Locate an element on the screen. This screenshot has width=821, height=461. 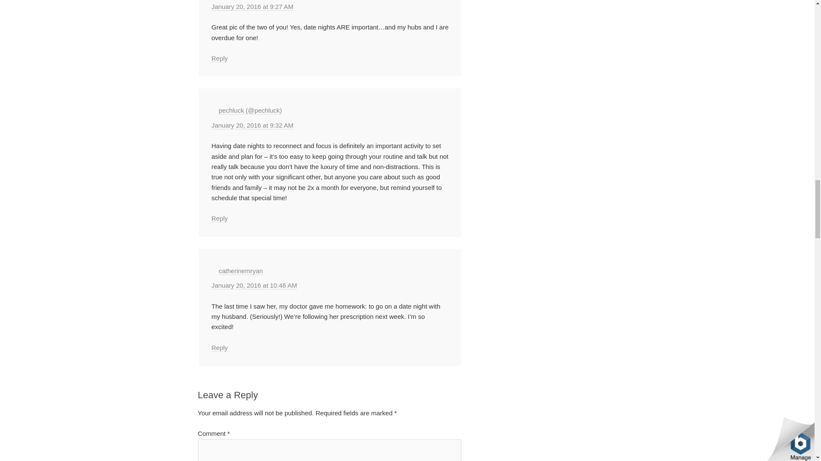
Reply is located at coordinates (219, 219).